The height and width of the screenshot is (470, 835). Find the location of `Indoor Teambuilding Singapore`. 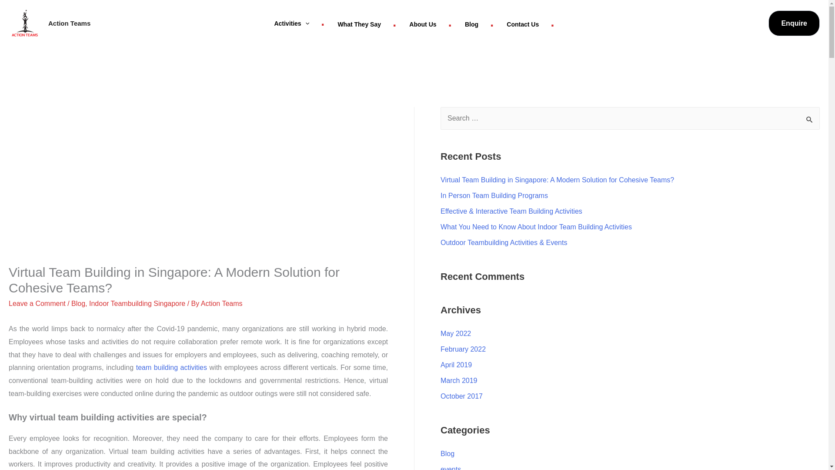

Indoor Teambuilding Singapore is located at coordinates (137, 304).